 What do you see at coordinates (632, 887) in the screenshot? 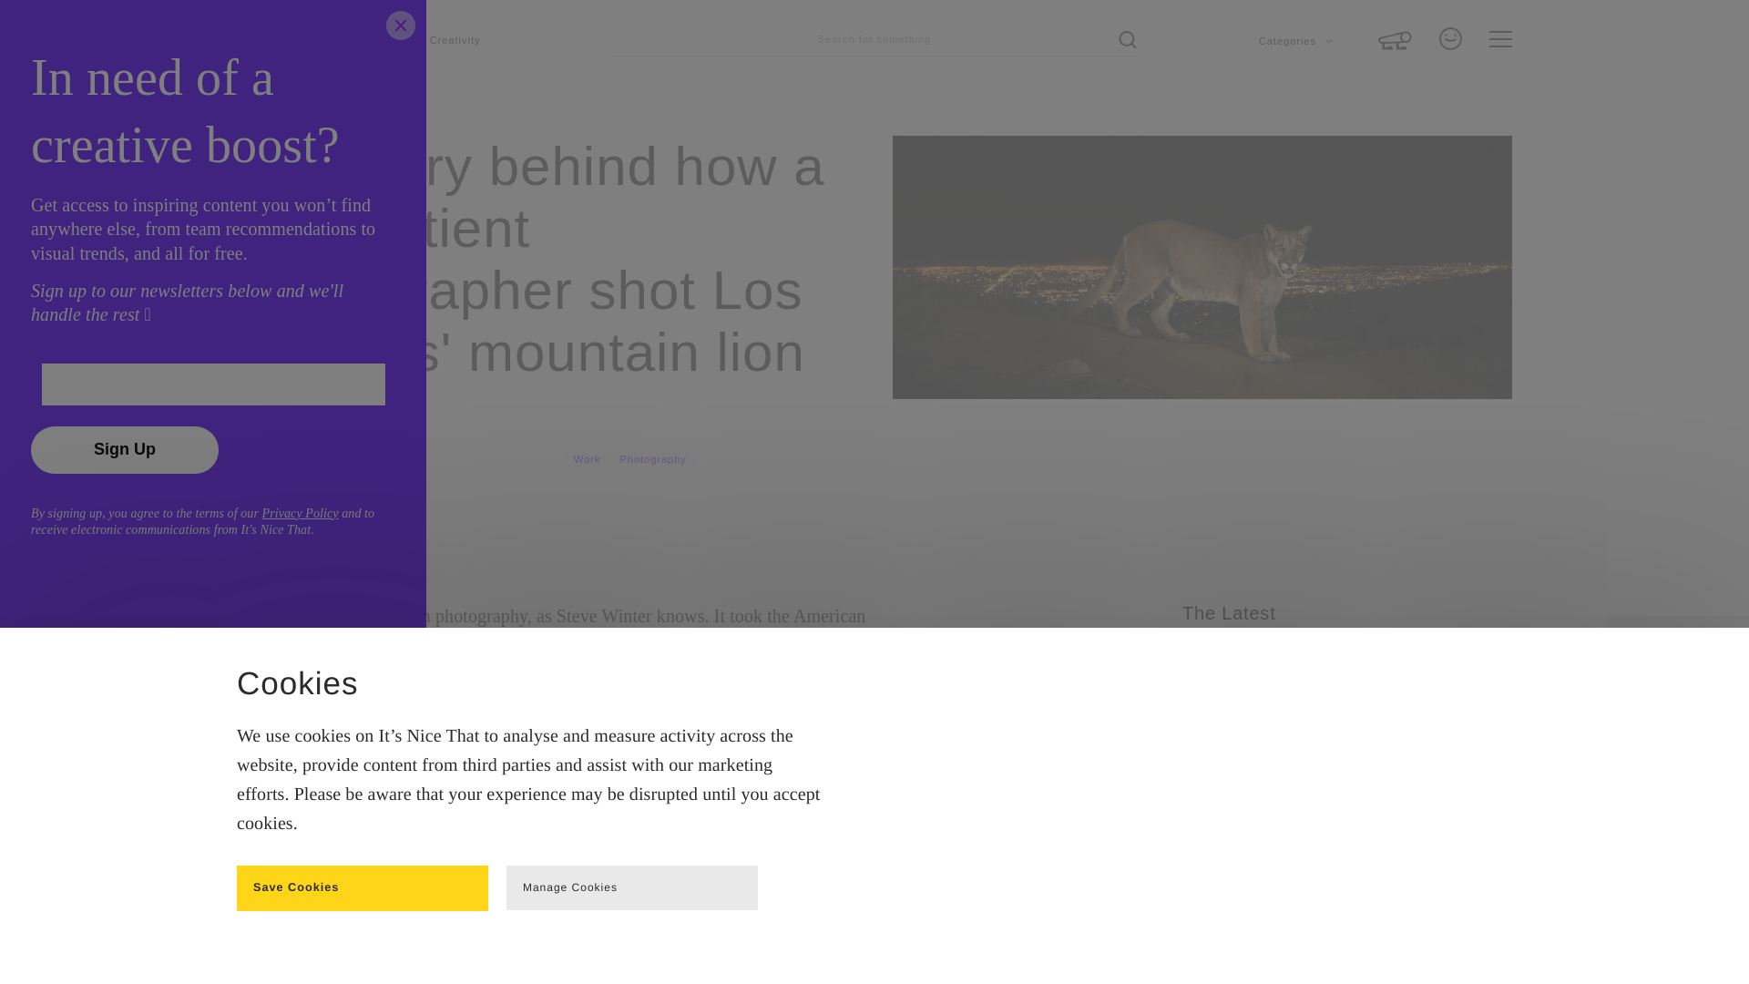
I see `Manage Cookies` at bounding box center [632, 887].